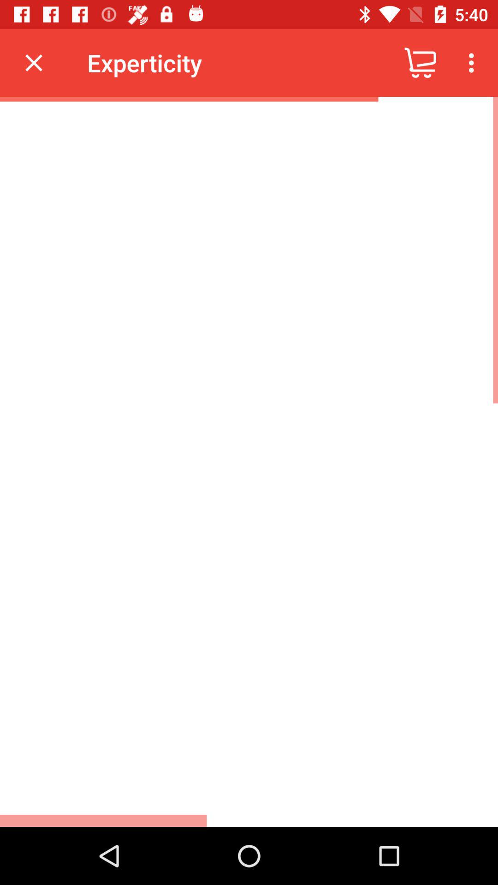 The height and width of the screenshot is (885, 498). Describe the element at coordinates (421, 63) in the screenshot. I see `turn on item to the right of the experticity icon` at that location.